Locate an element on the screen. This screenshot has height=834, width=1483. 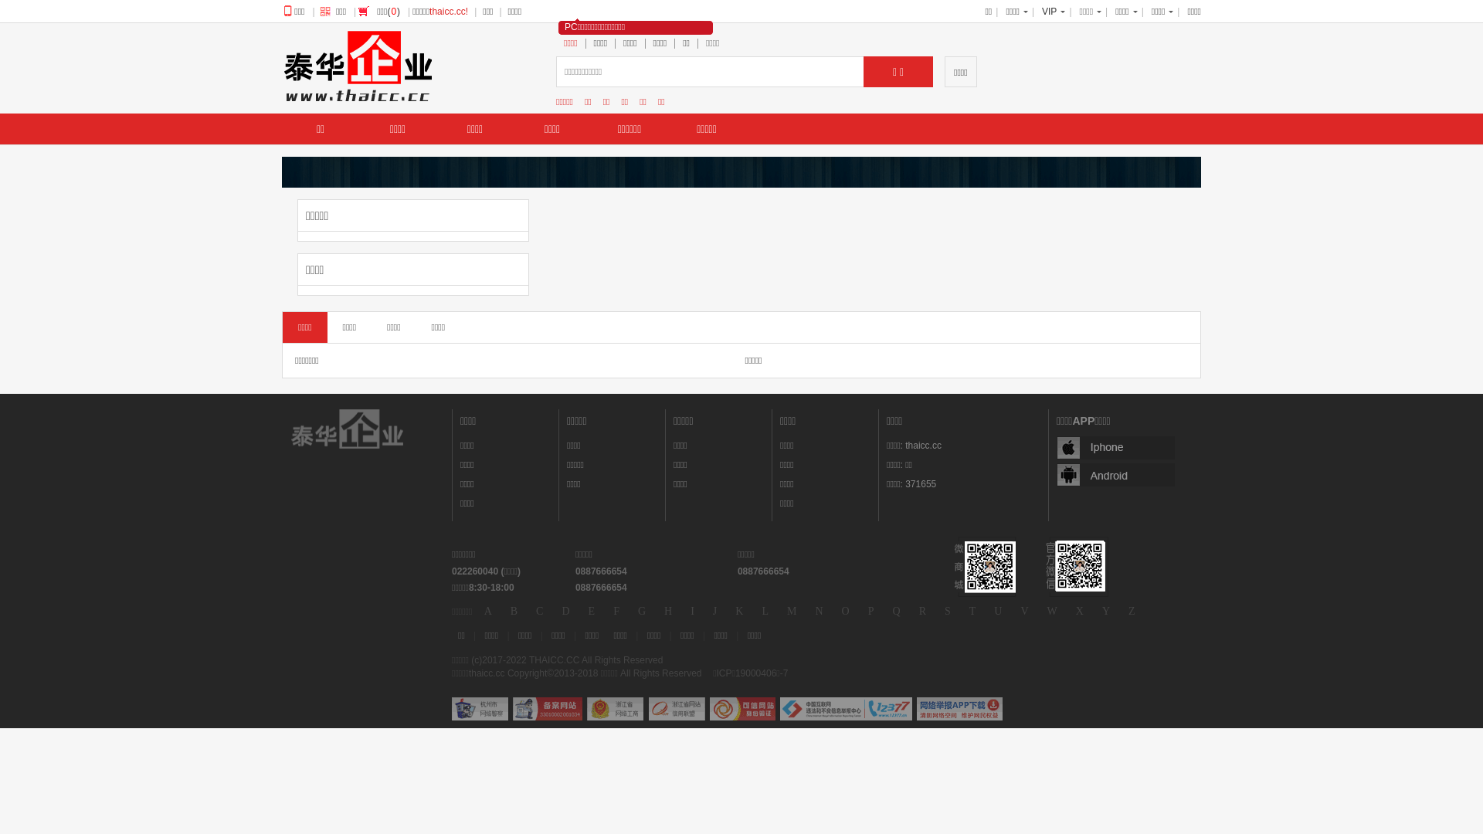
U is located at coordinates (998, 612).